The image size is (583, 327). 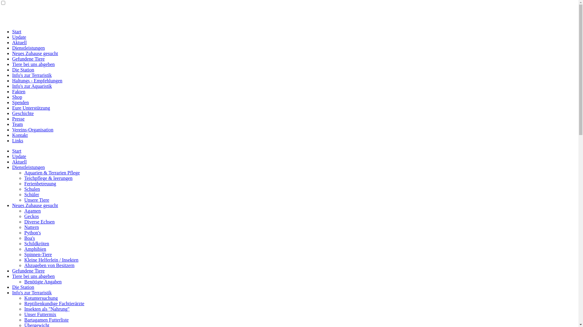 I want to click on Neues Zuhause gesucht, so click(x=35, y=205).